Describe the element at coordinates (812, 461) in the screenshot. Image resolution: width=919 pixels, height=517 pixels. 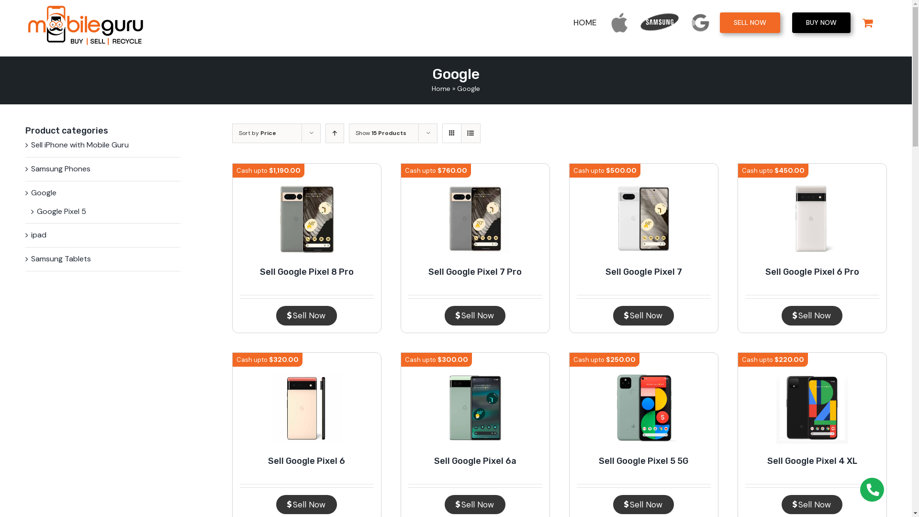
I see `Sell Google Pixel 4 XL` at that location.